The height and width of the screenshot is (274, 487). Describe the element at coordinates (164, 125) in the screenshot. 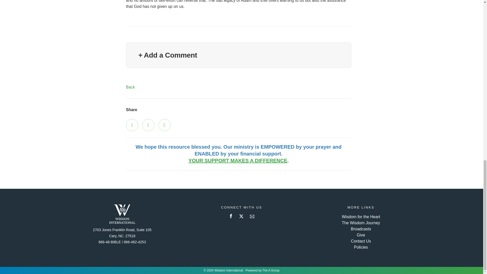

I see `Invite a Friend` at that location.